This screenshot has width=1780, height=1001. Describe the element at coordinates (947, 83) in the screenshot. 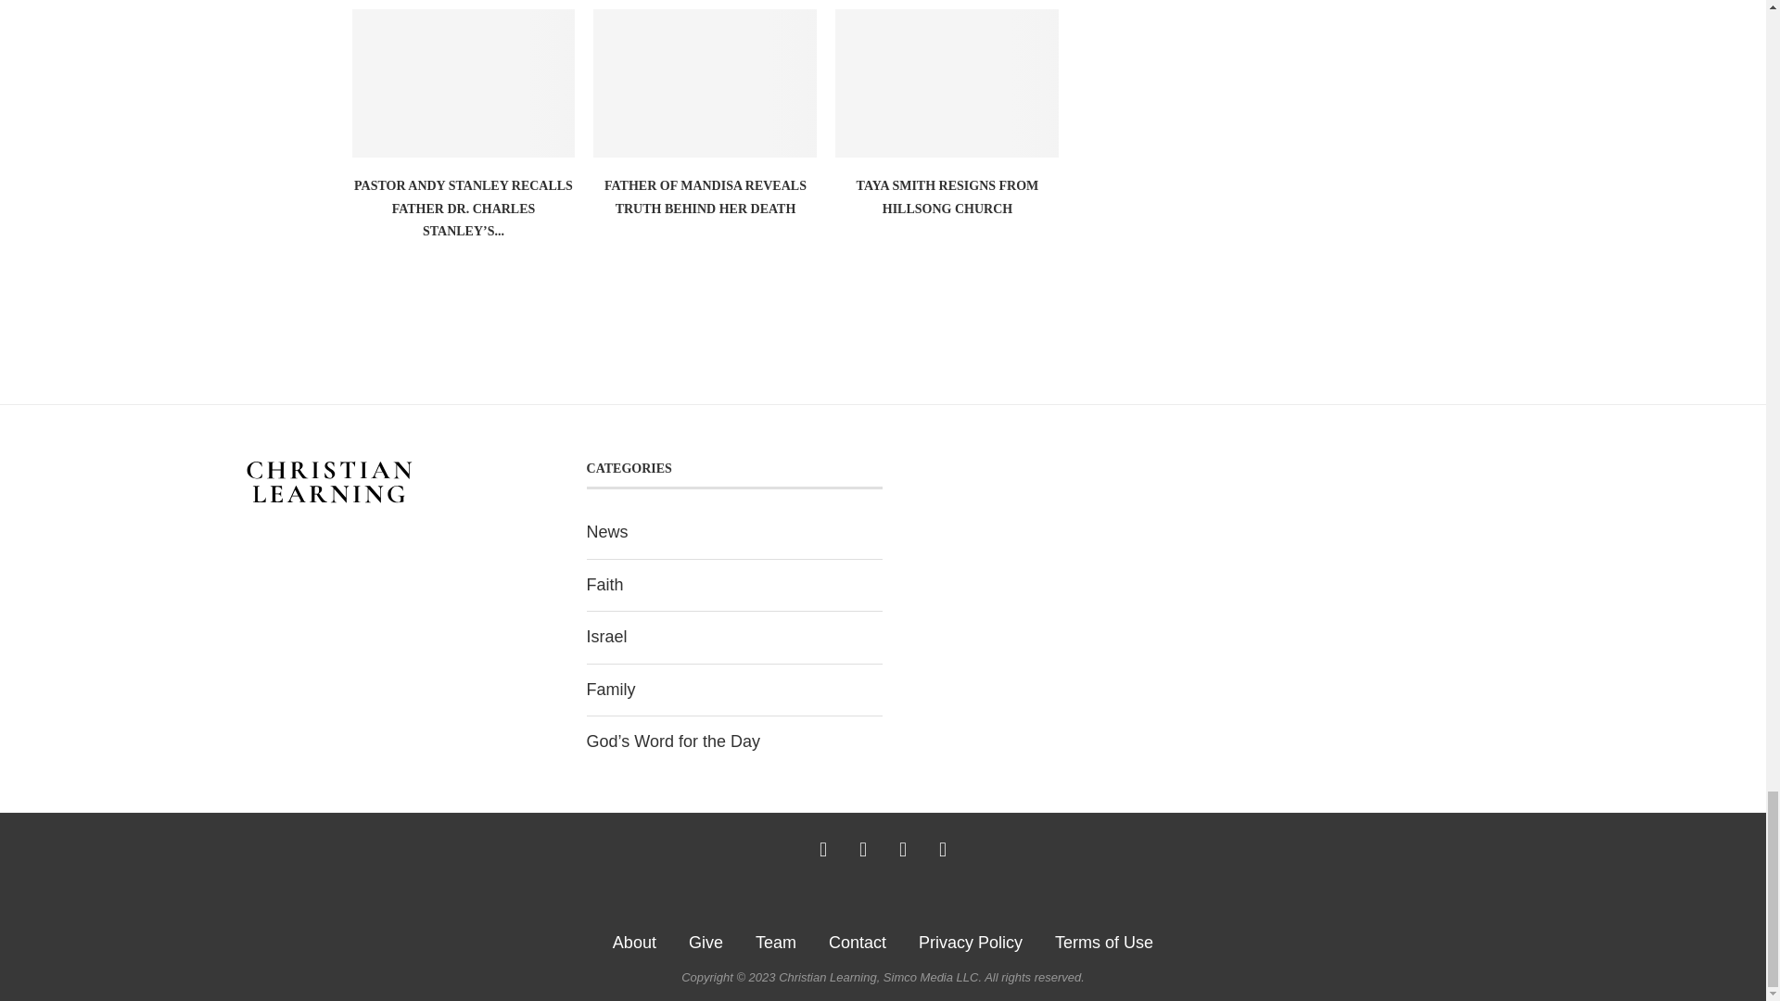

I see `Taya Smith Resigns From Hillsong Church` at that location.